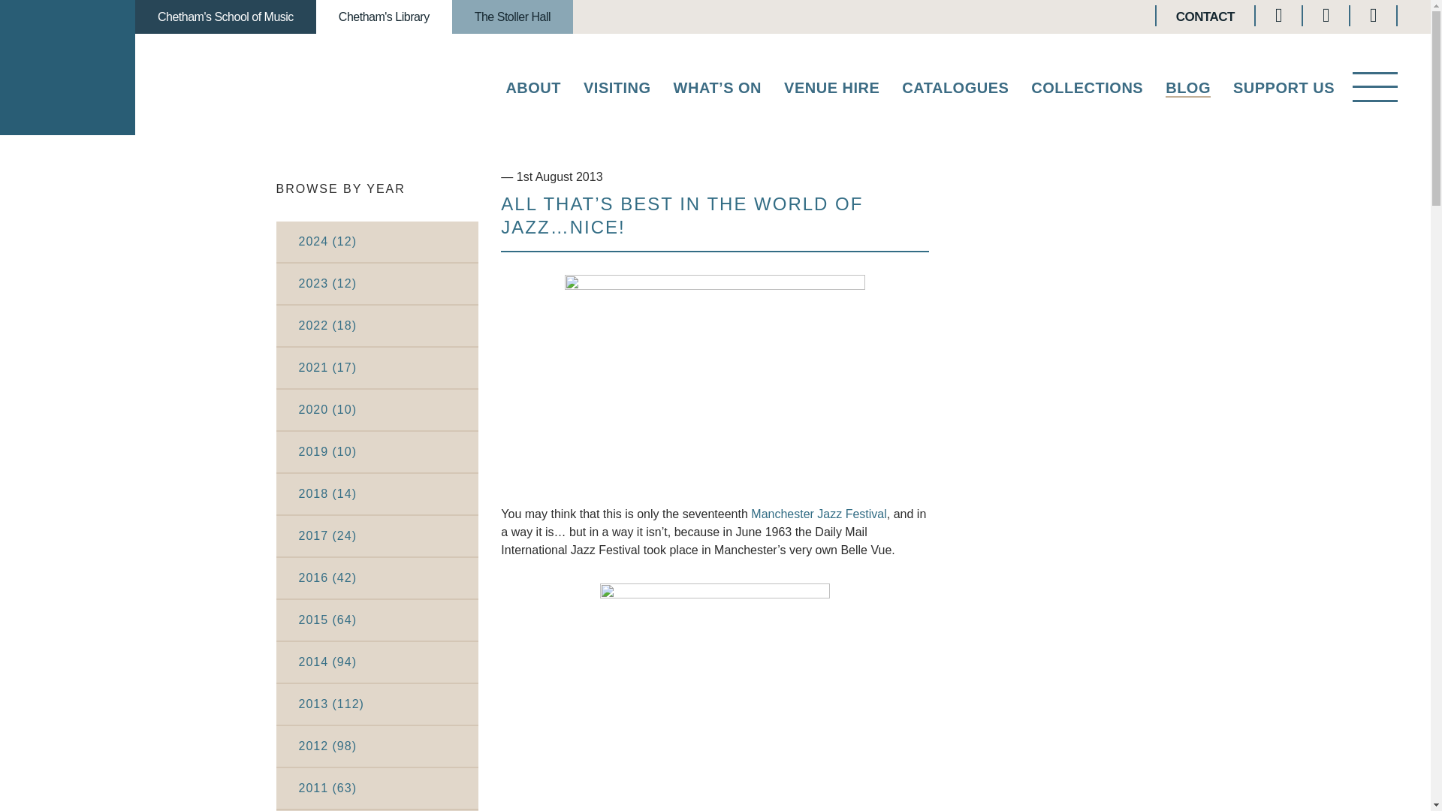  Describe the element at coordinates (617, 91) in the screenshot. I see `VISITING` at that location.